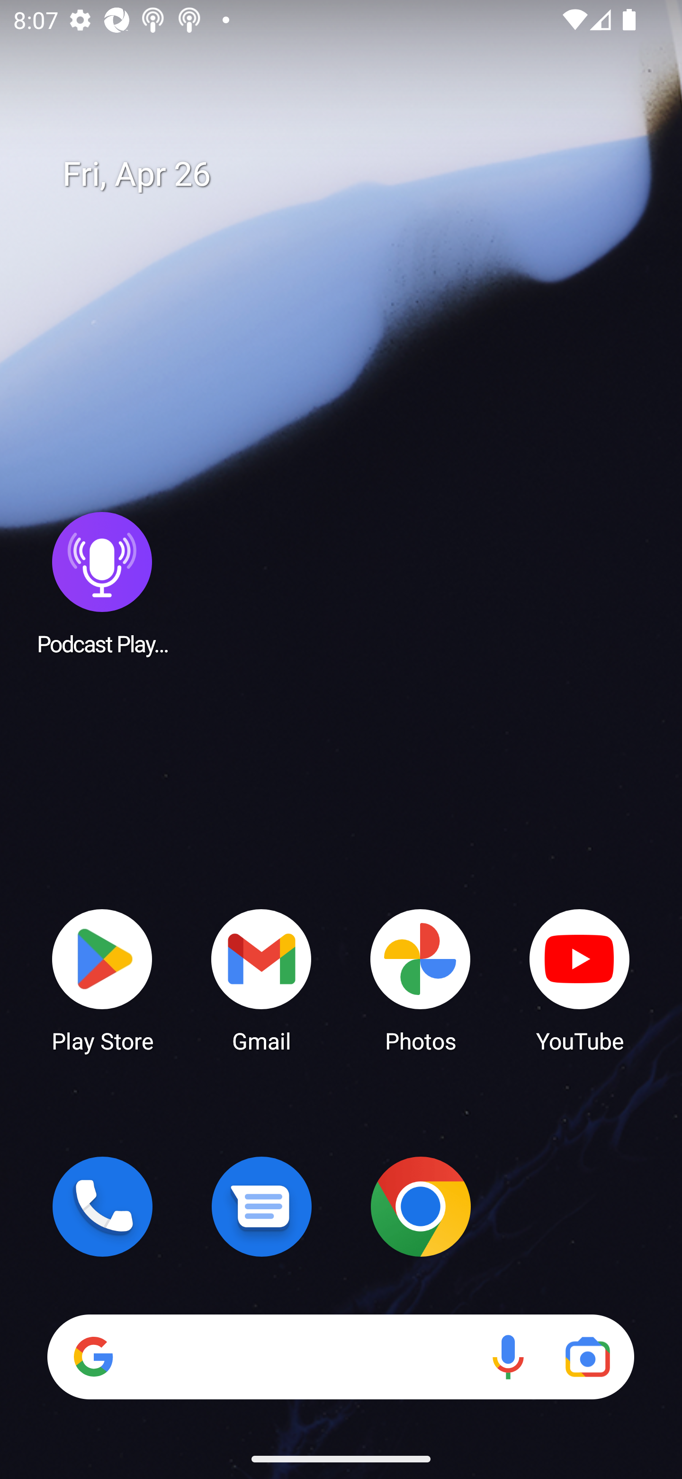 This screenshot has width=682, height=1479. Describe the element at coordinates (261, 1206) in the screenshot. I see `Messages` at that location.